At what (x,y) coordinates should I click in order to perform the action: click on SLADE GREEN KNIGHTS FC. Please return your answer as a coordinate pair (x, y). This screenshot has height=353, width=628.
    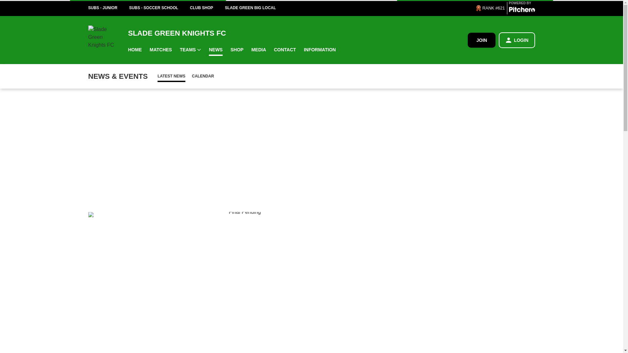
    Looking at the image, I should click on (298, 33).